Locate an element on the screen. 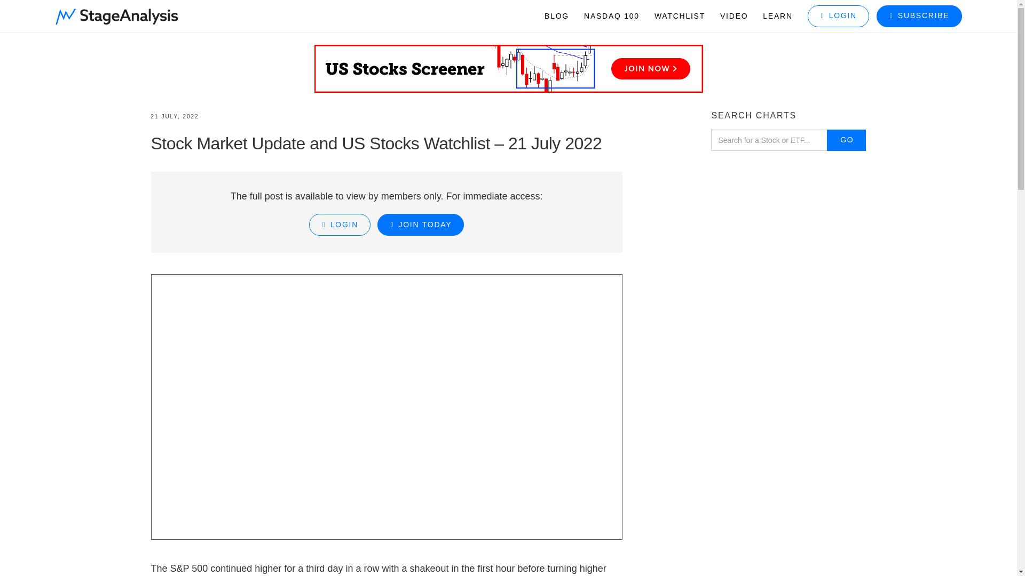 Image resolution: width=1025 pixels, height=576 pixels. JOIN TODAY is located at coordinates (421, 224).